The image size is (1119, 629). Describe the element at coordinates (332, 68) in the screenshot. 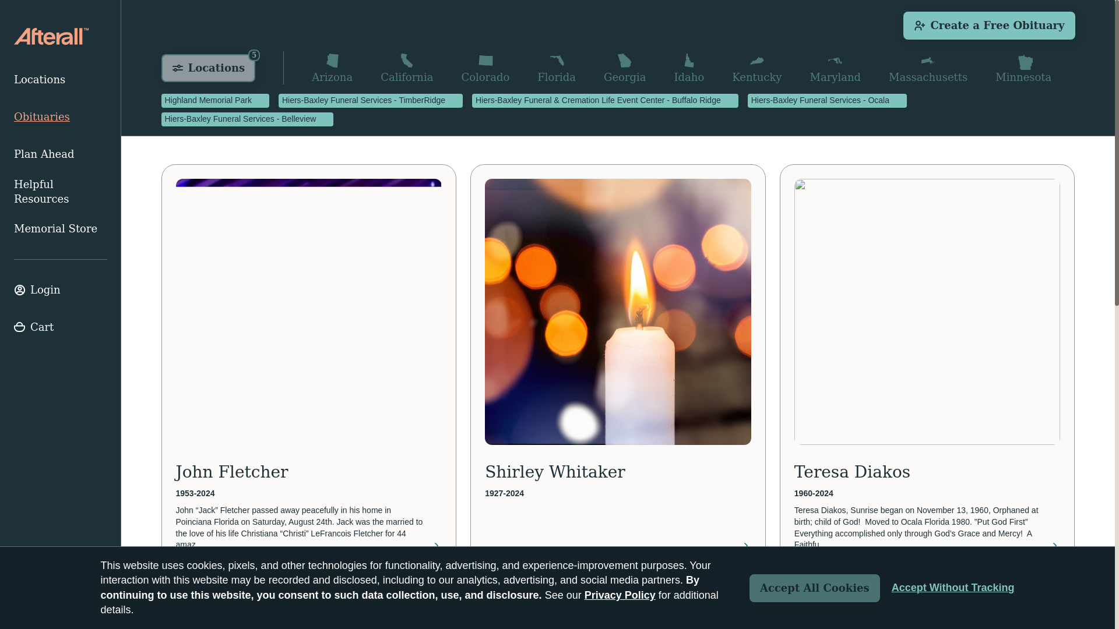

I see `Locations` at that location.